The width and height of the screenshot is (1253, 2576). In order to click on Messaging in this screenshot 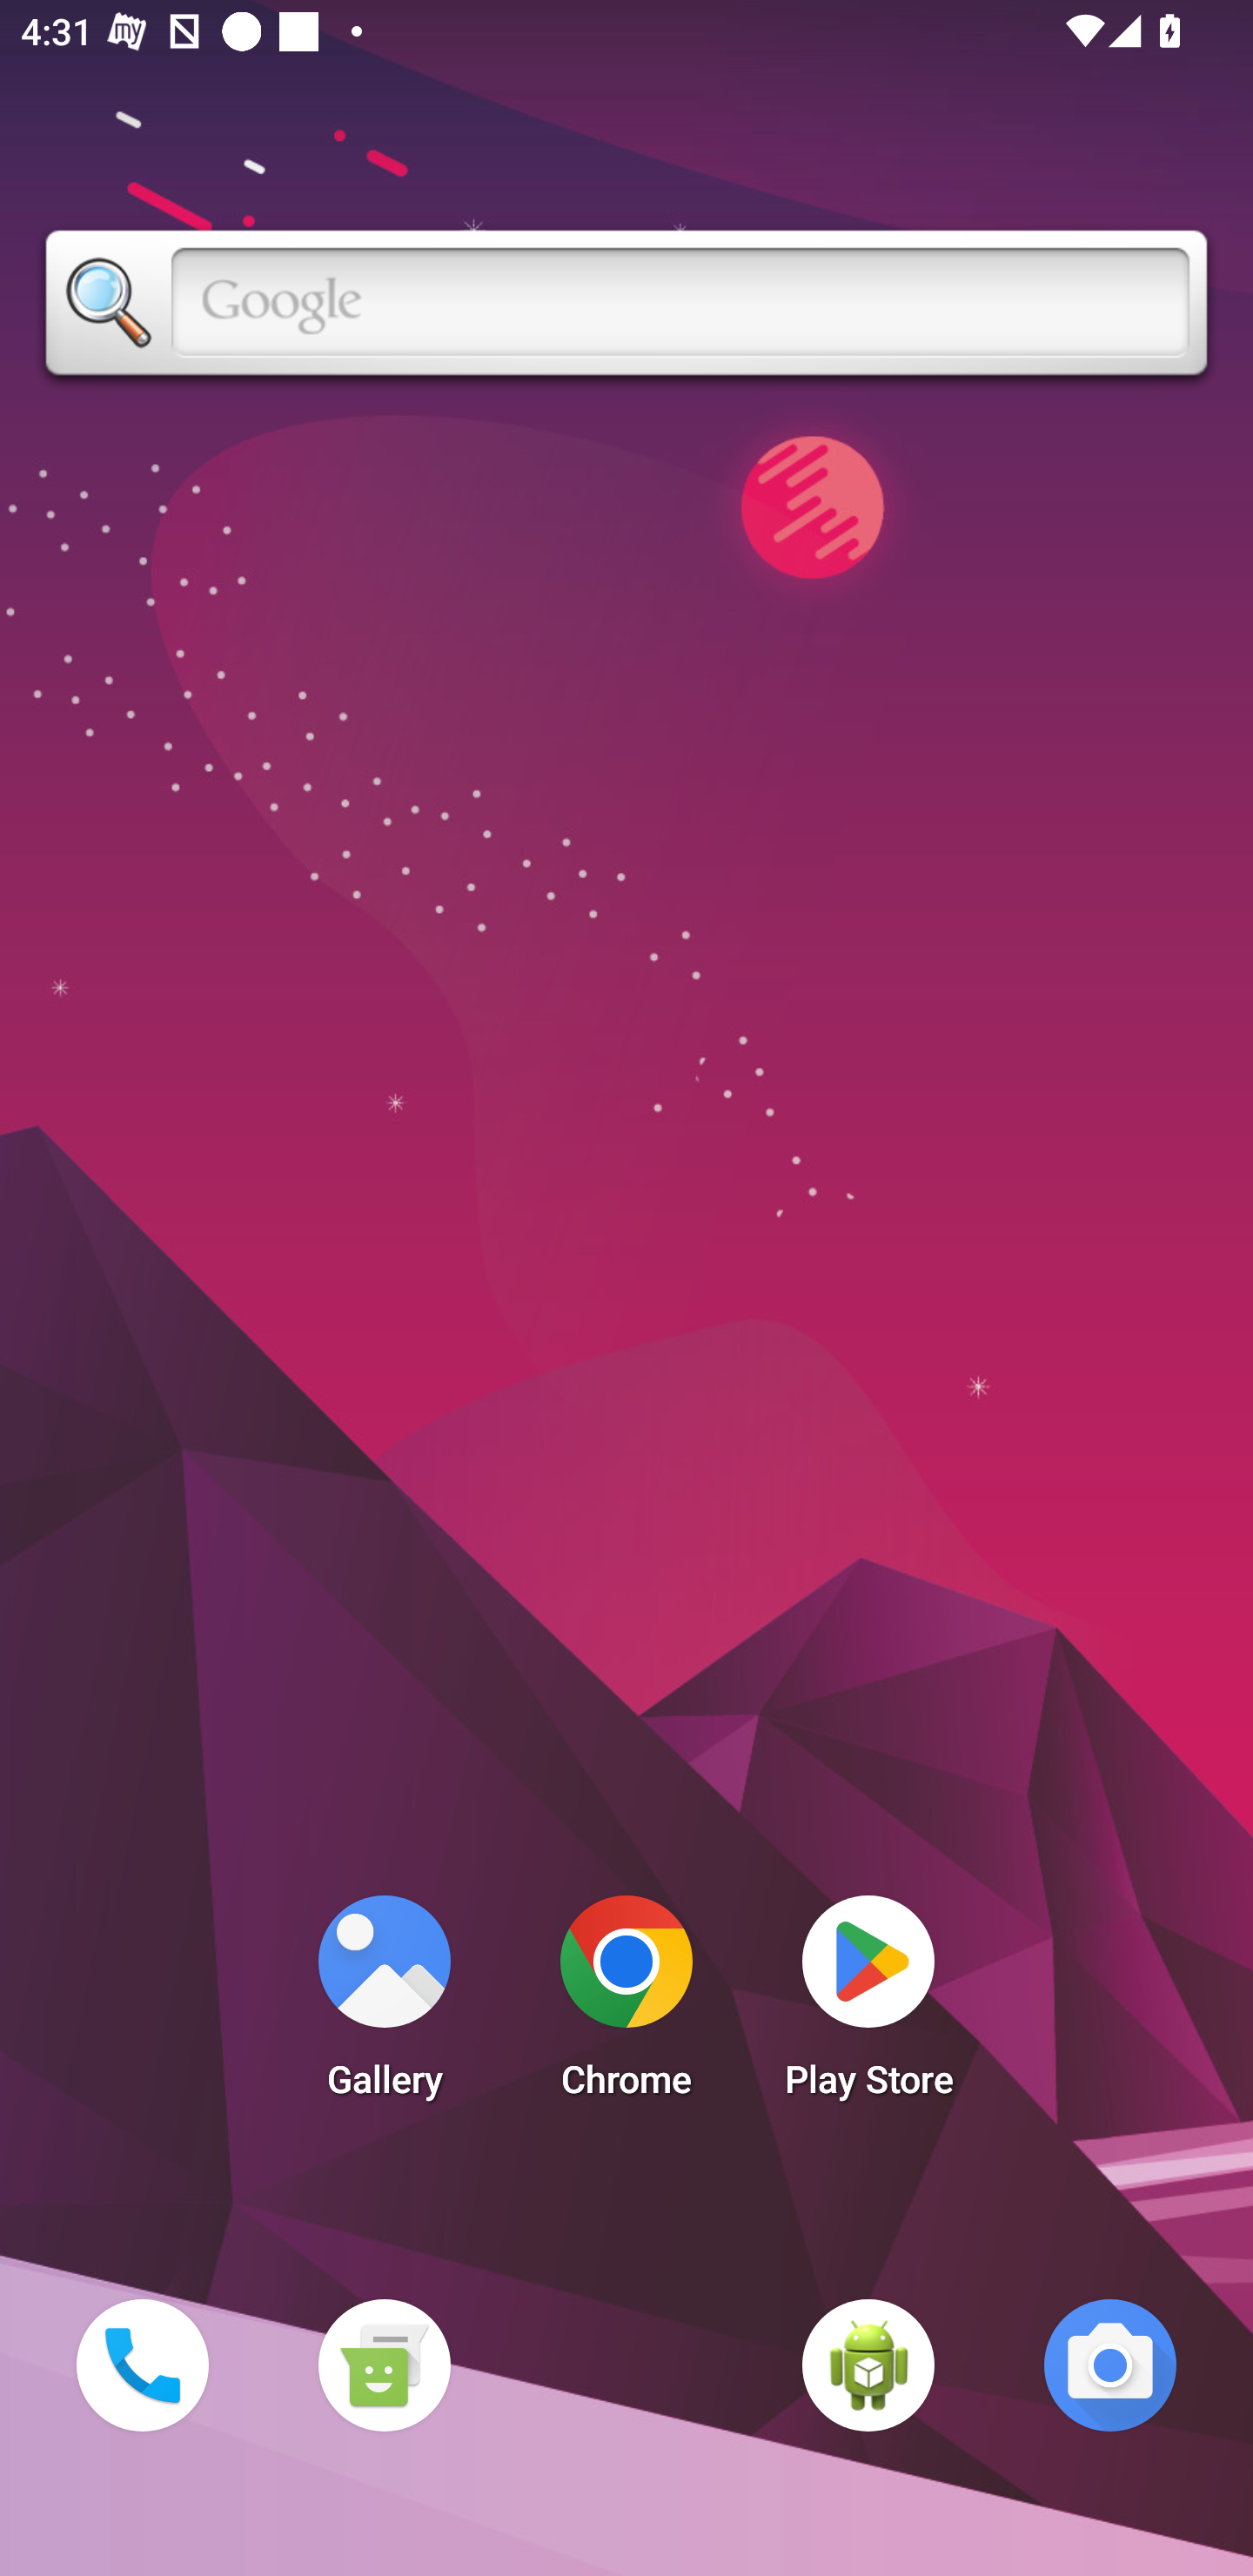, I will do `click(384, 2365)`.